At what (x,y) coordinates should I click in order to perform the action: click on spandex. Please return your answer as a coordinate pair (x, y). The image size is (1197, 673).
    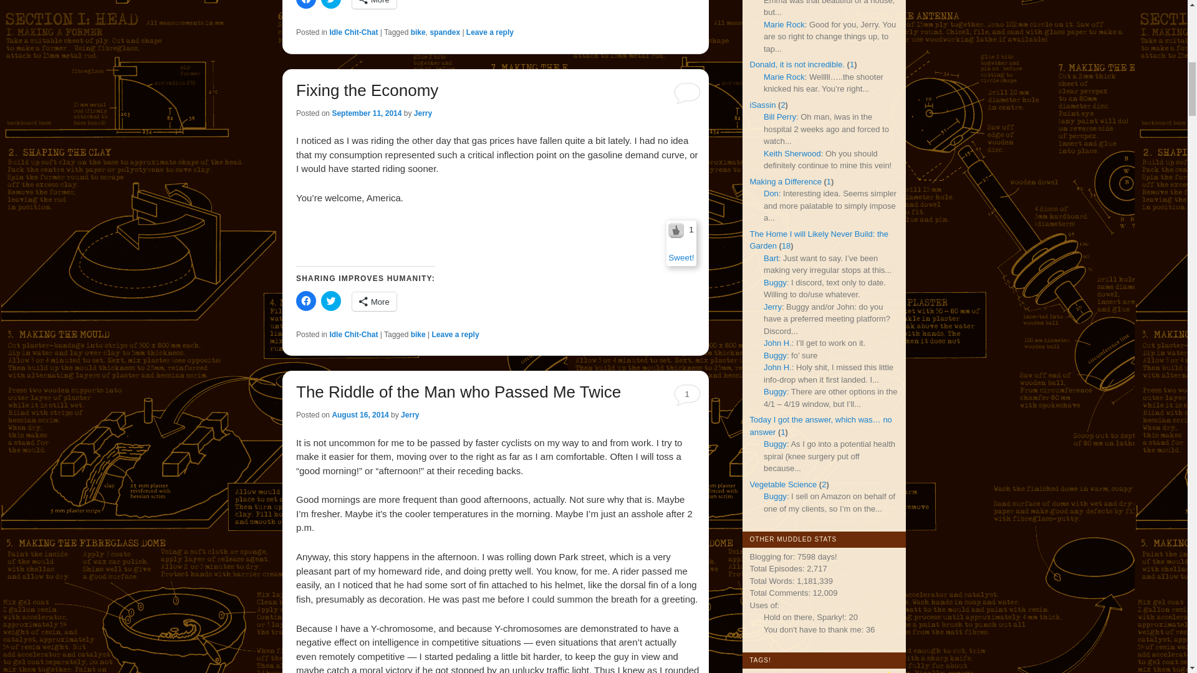
    Looking at the image, I should click on (445, 32).